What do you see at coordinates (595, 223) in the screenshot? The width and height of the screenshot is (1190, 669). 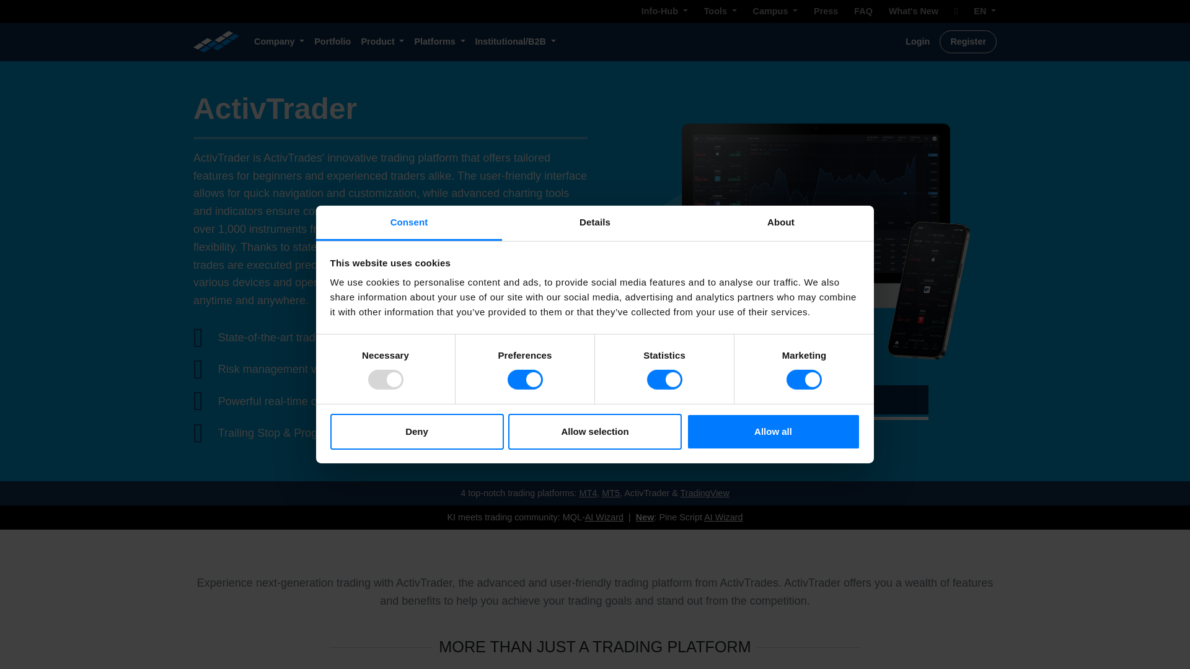 I see `Details` at bounding box center [595, 223].